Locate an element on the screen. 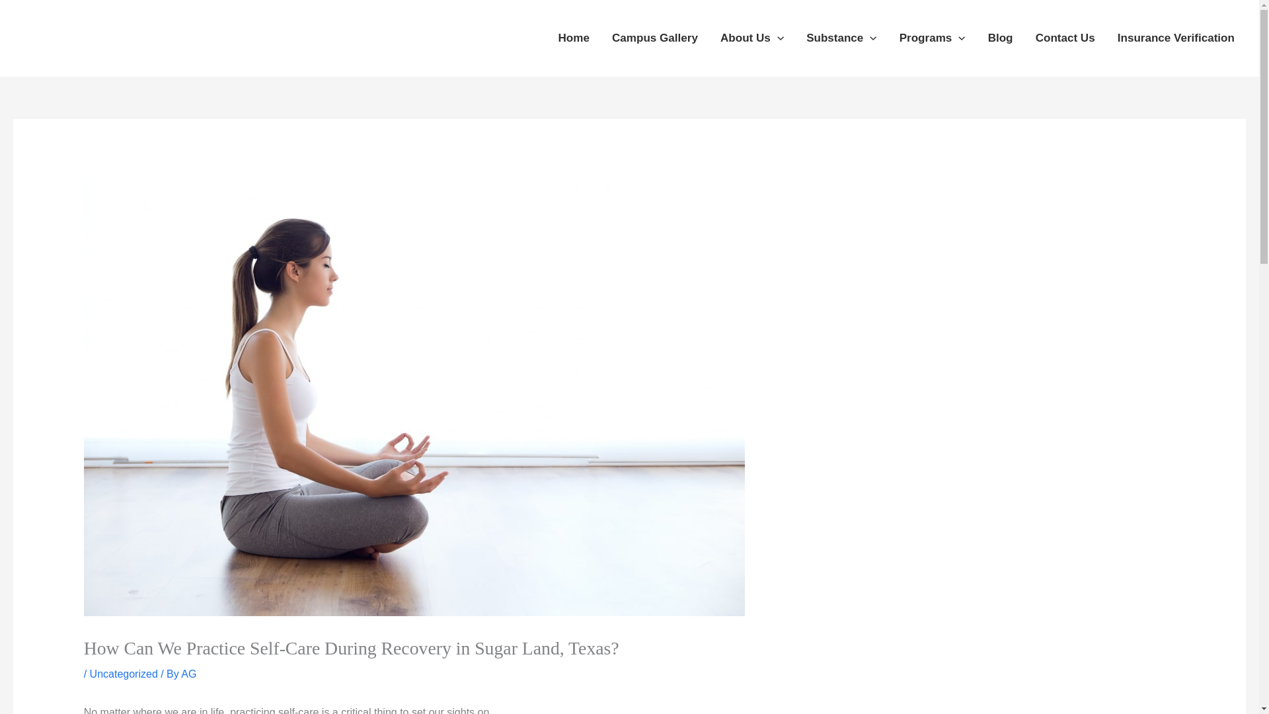 The height and width of the screenshot is (714, 1269). Blog is located at coordinates (1001, 38).